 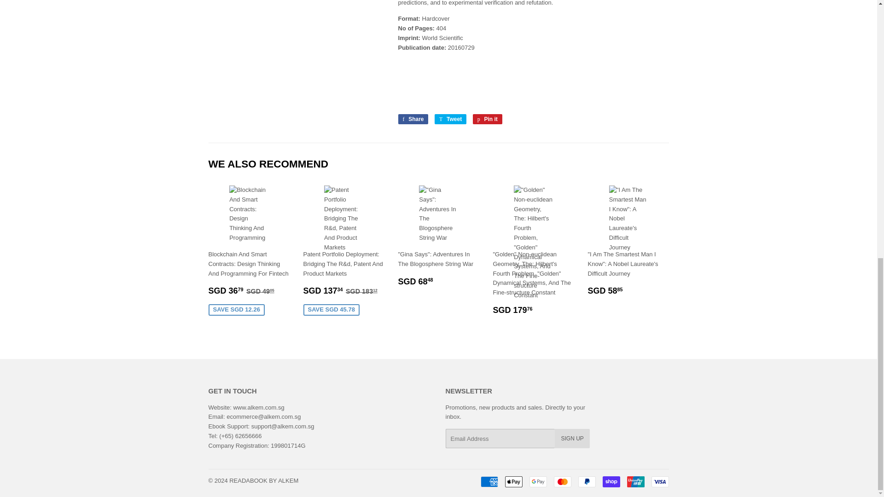 What do you see at coordinates (587, 481) in the screenshot?
I see `PayPal` at bounding box center [587, 481].